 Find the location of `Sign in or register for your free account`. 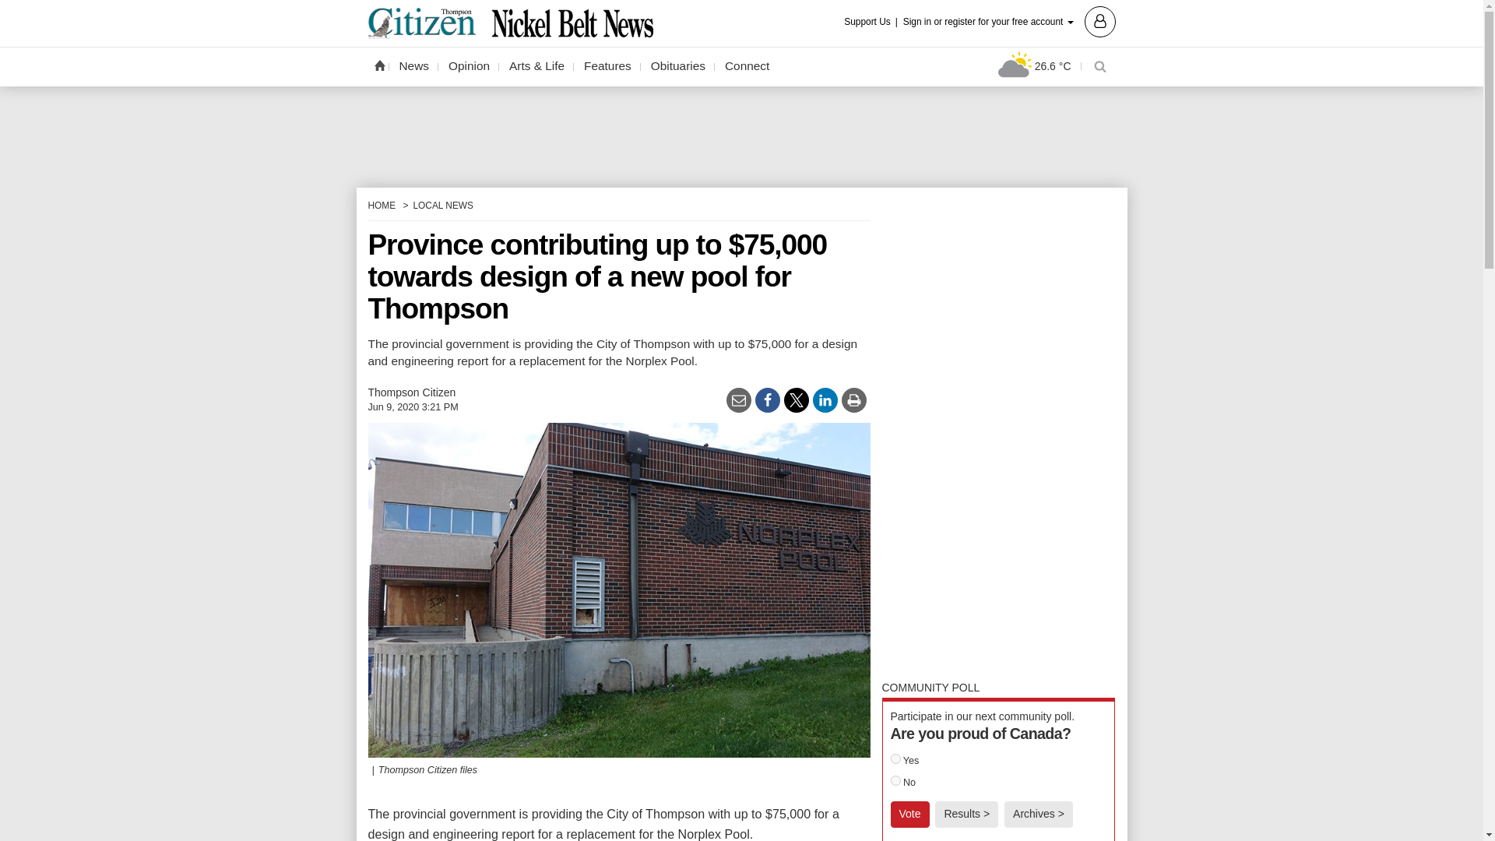

Sign in or register for your free account is located at coordinates (1009, 20).